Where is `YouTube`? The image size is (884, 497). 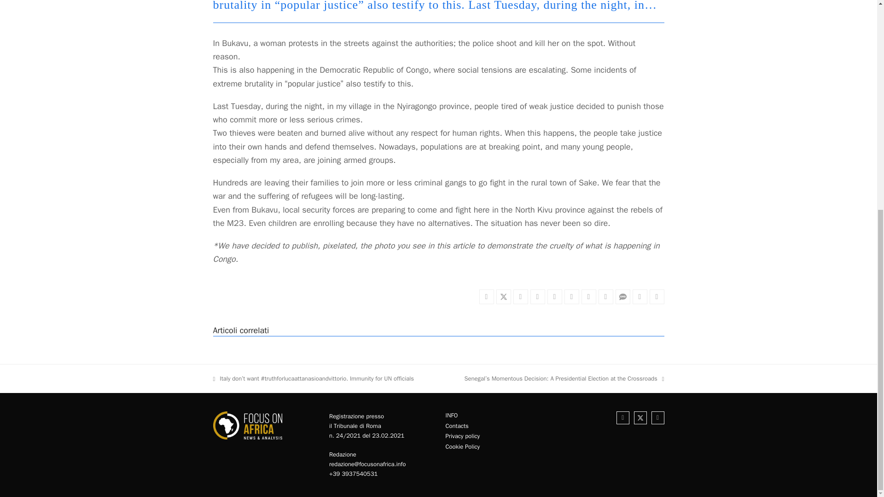
YouTube is located at coordinates (658, 418).